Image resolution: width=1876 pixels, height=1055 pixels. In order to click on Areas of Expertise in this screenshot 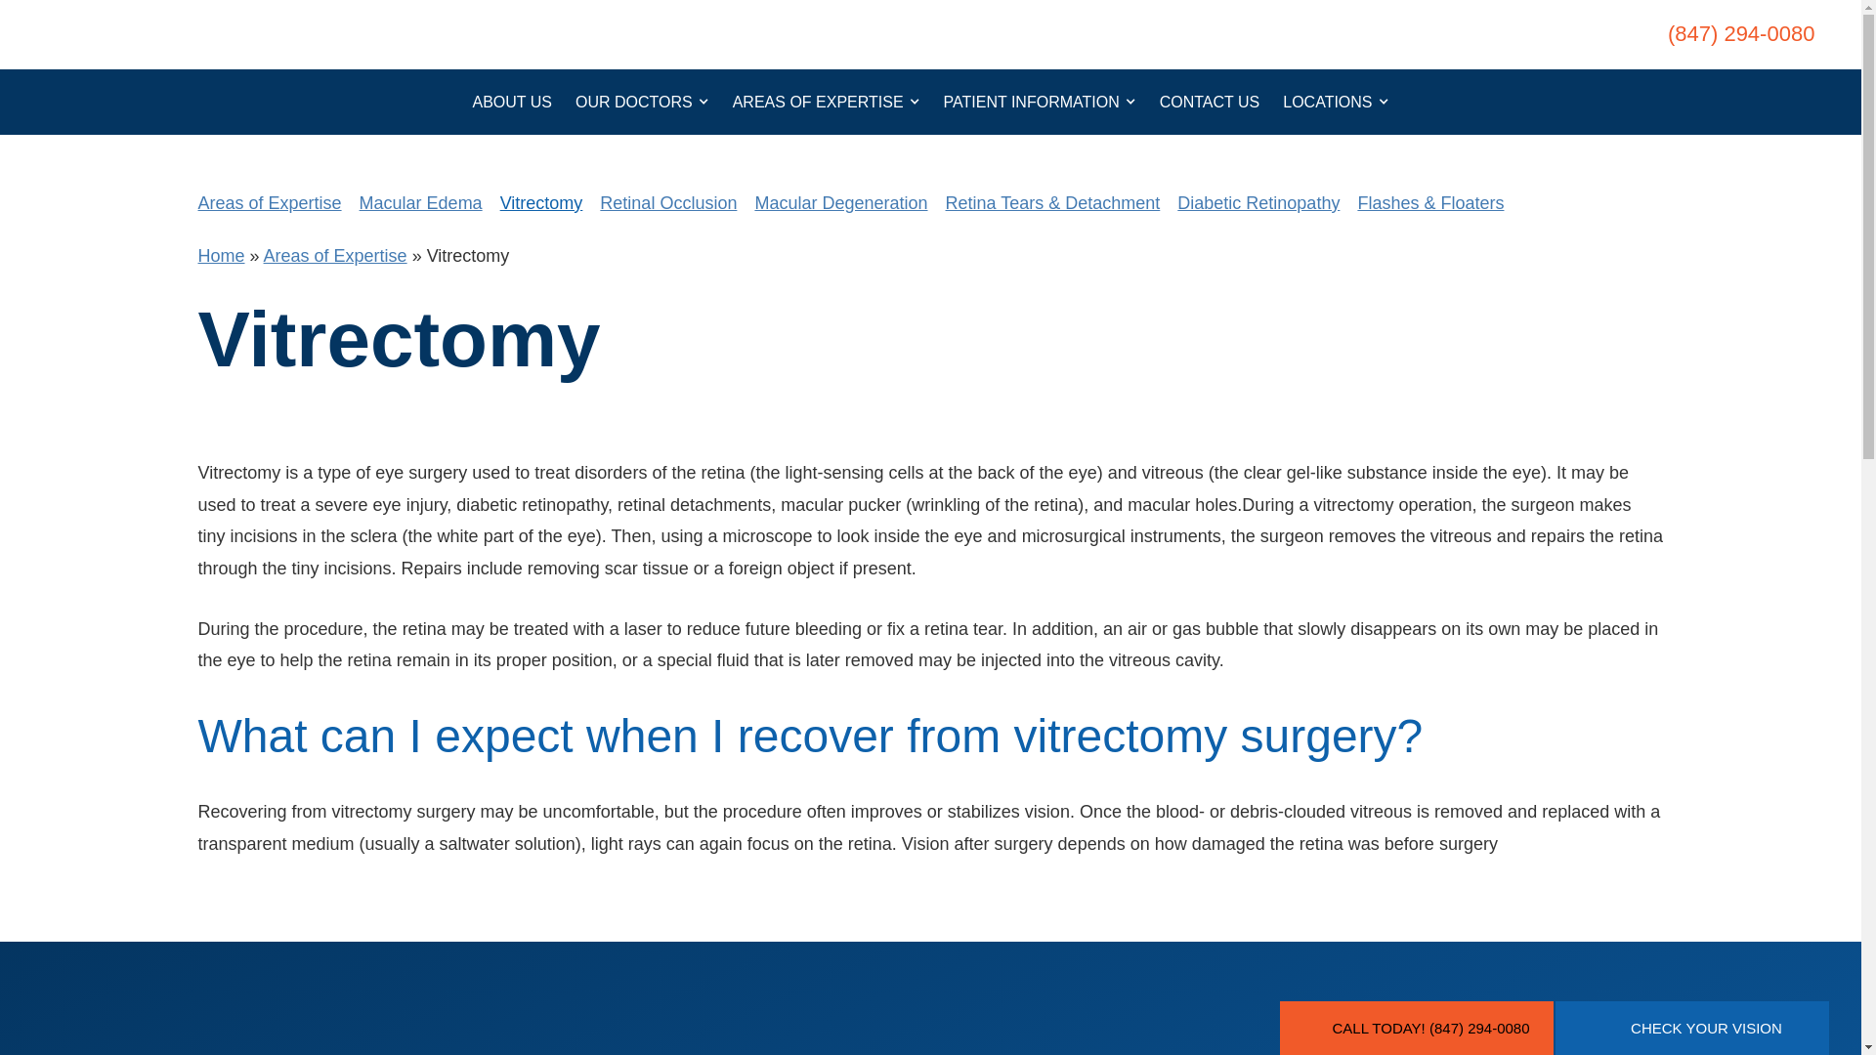, I will do `click(269, 203)`.